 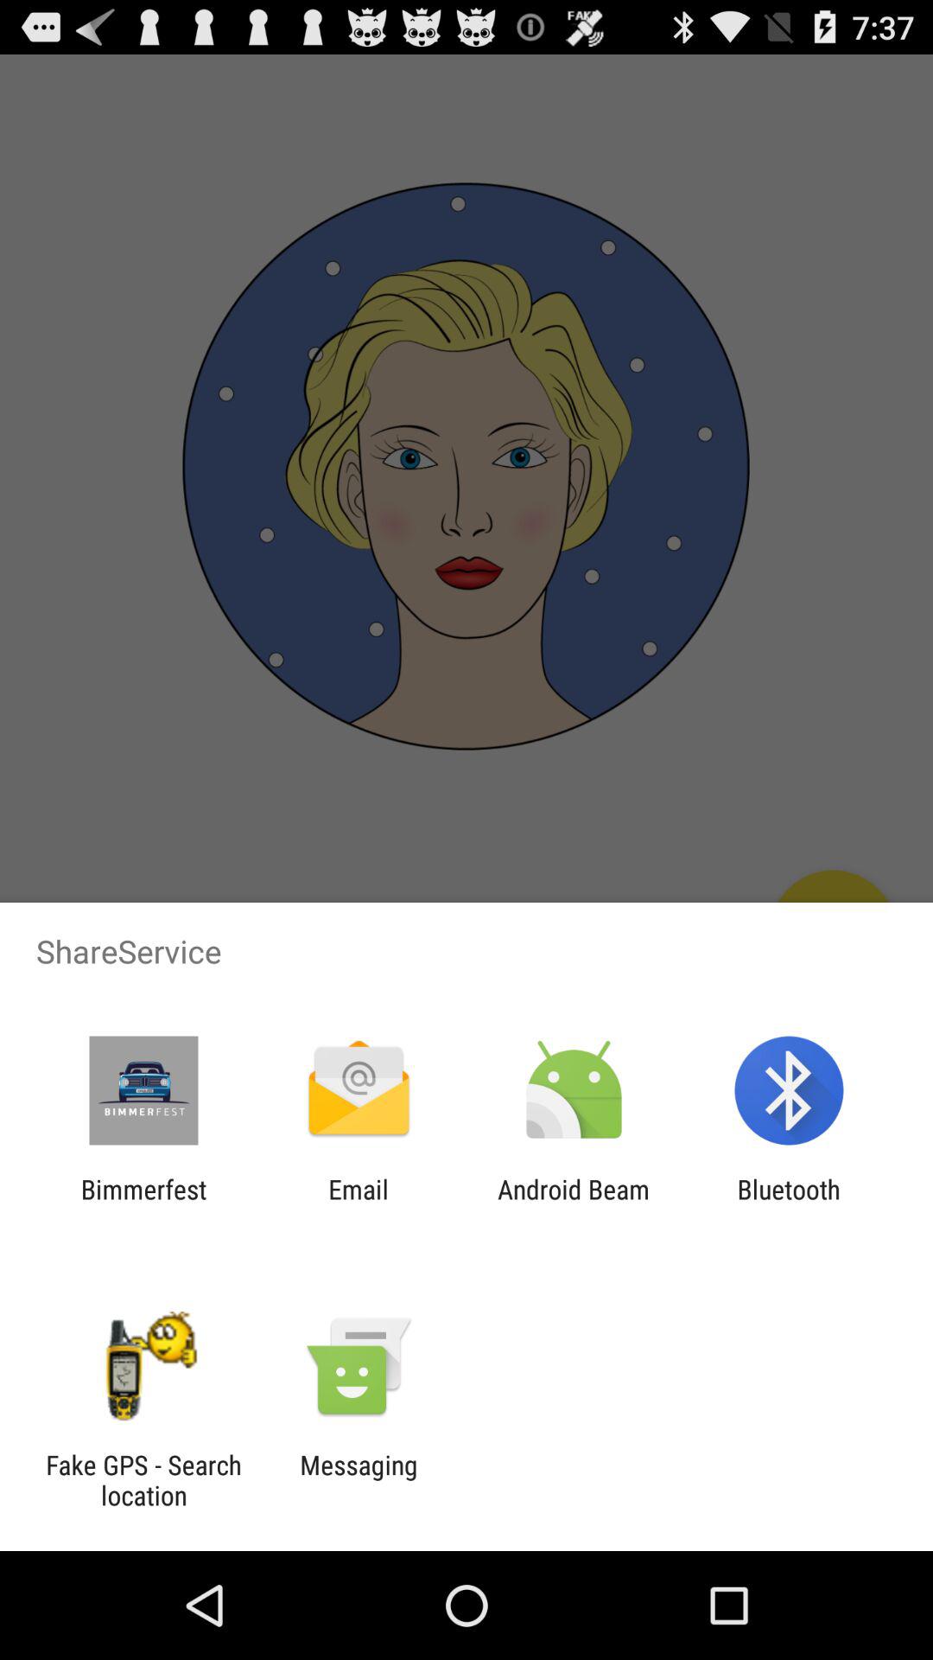 I want to click on scroll to the bimmerfest icon, so click(x=143, y=1204).